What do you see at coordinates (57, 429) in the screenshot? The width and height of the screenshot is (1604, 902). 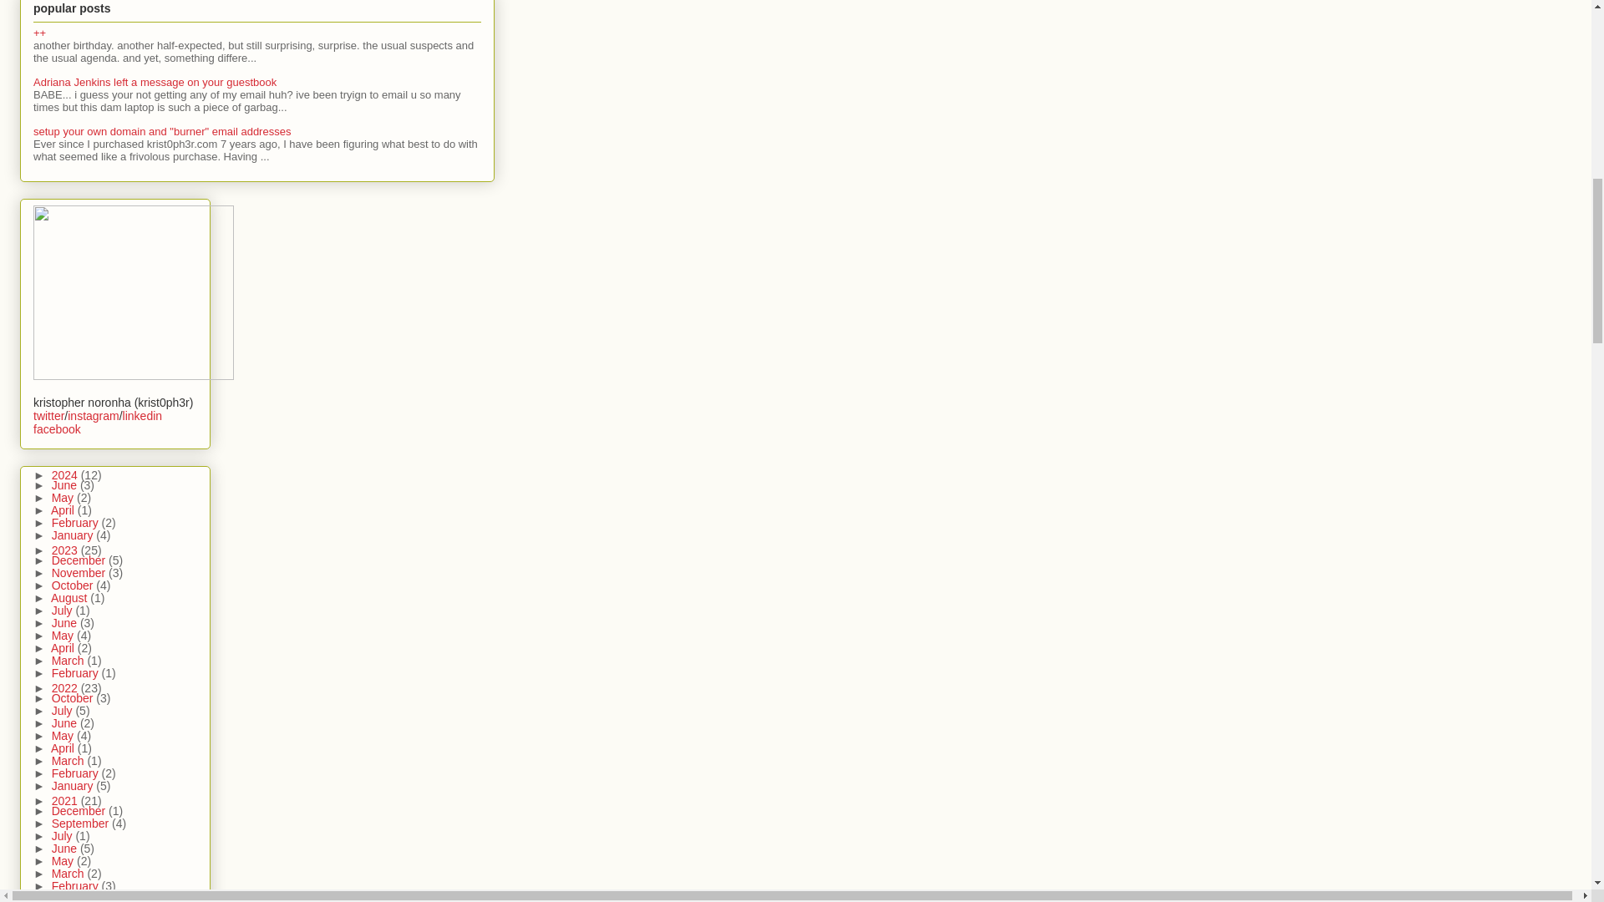 I see `facebook` at bounding box center [57, 429].